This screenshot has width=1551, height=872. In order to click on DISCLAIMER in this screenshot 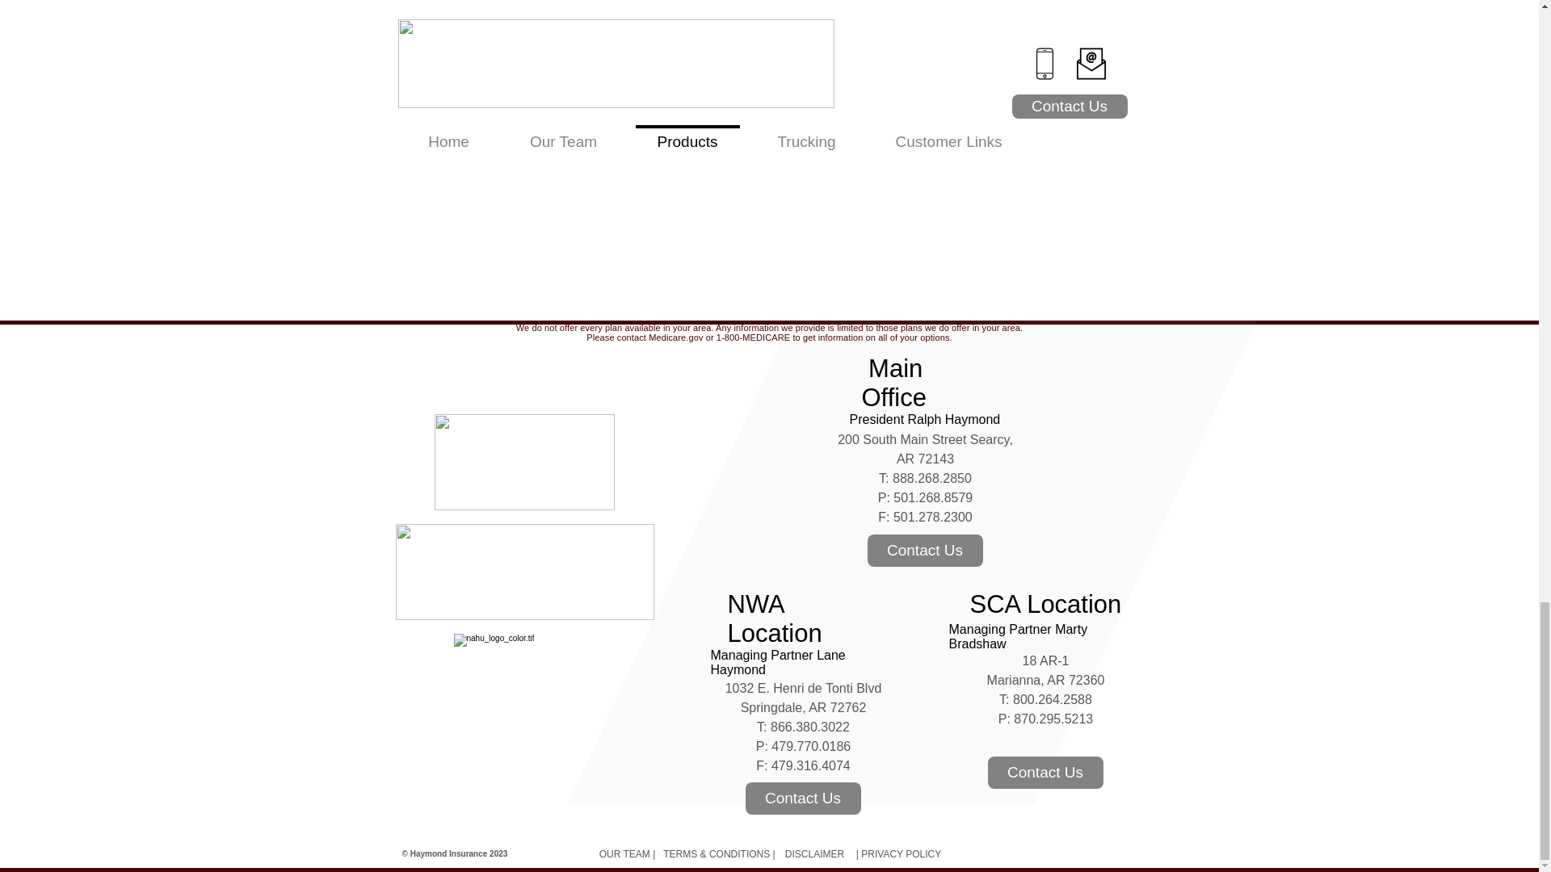, I will do `click(814, 853)`.